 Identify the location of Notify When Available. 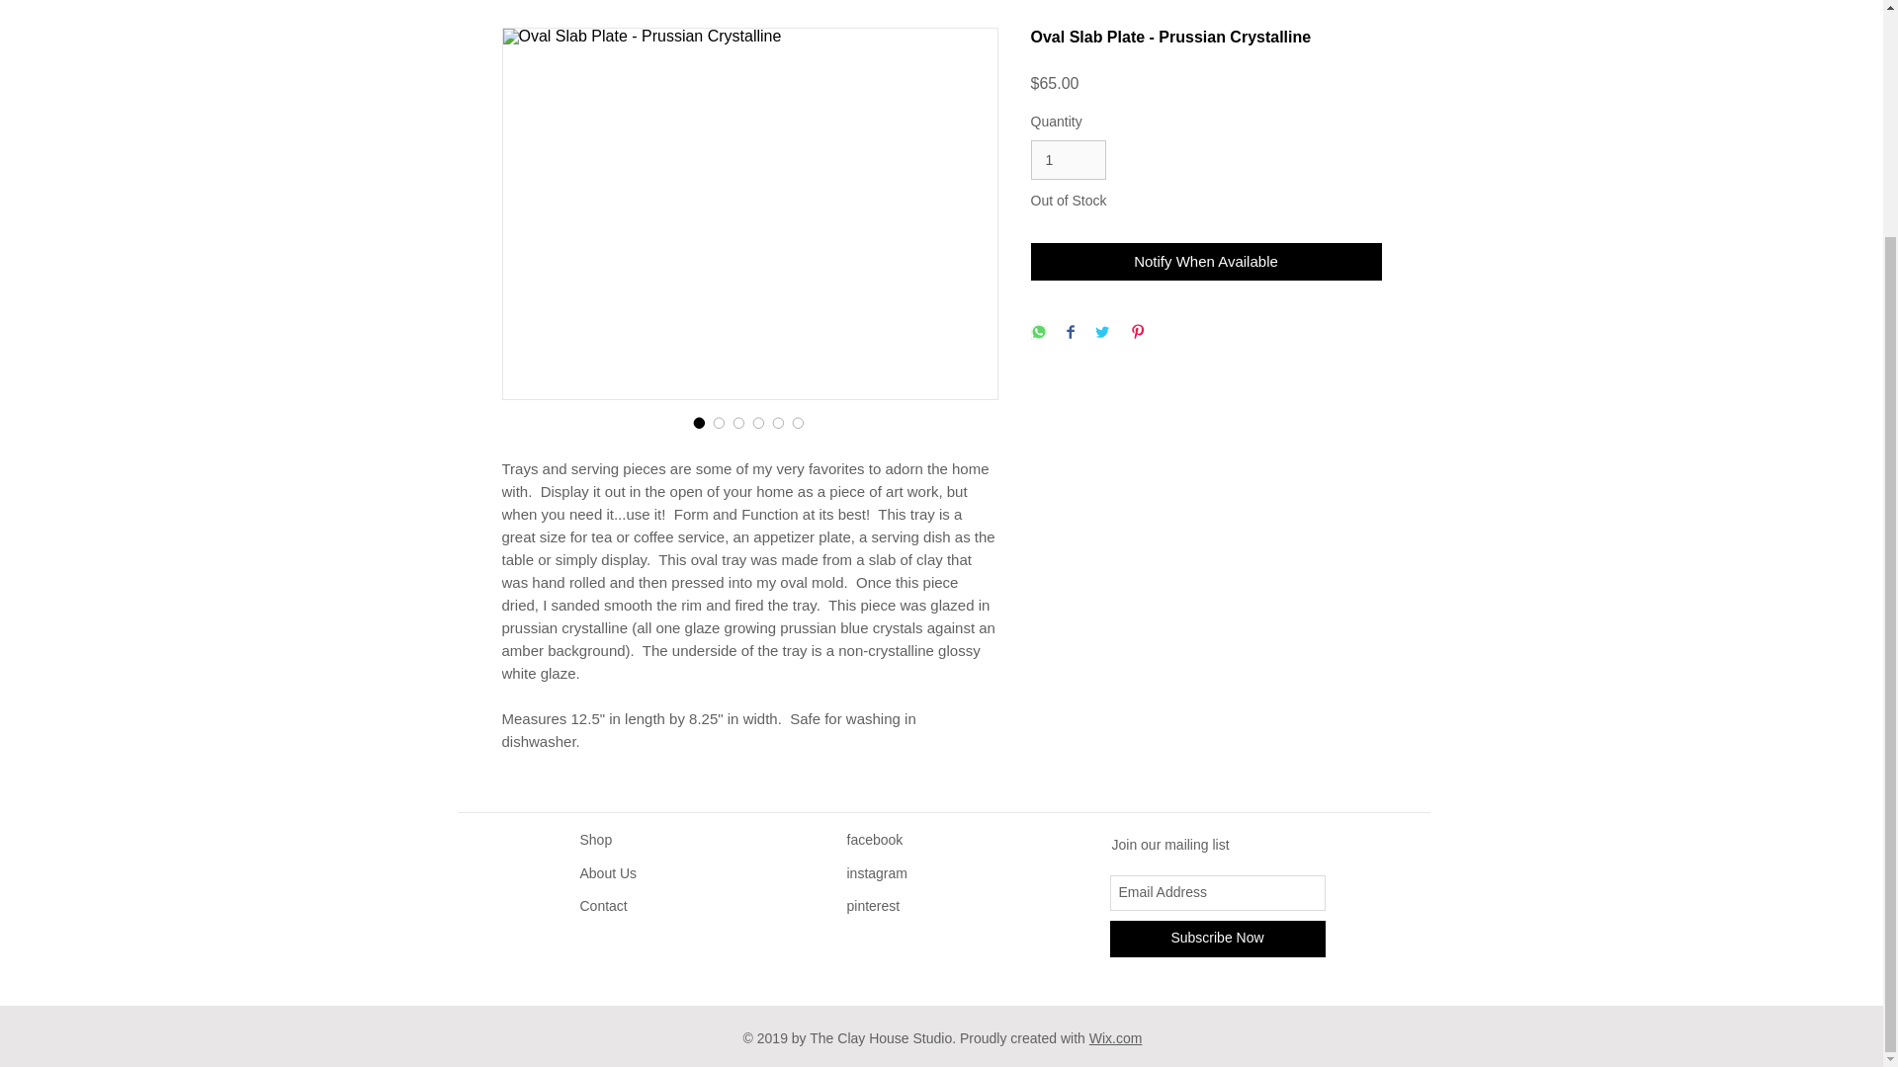
(1206, 263).